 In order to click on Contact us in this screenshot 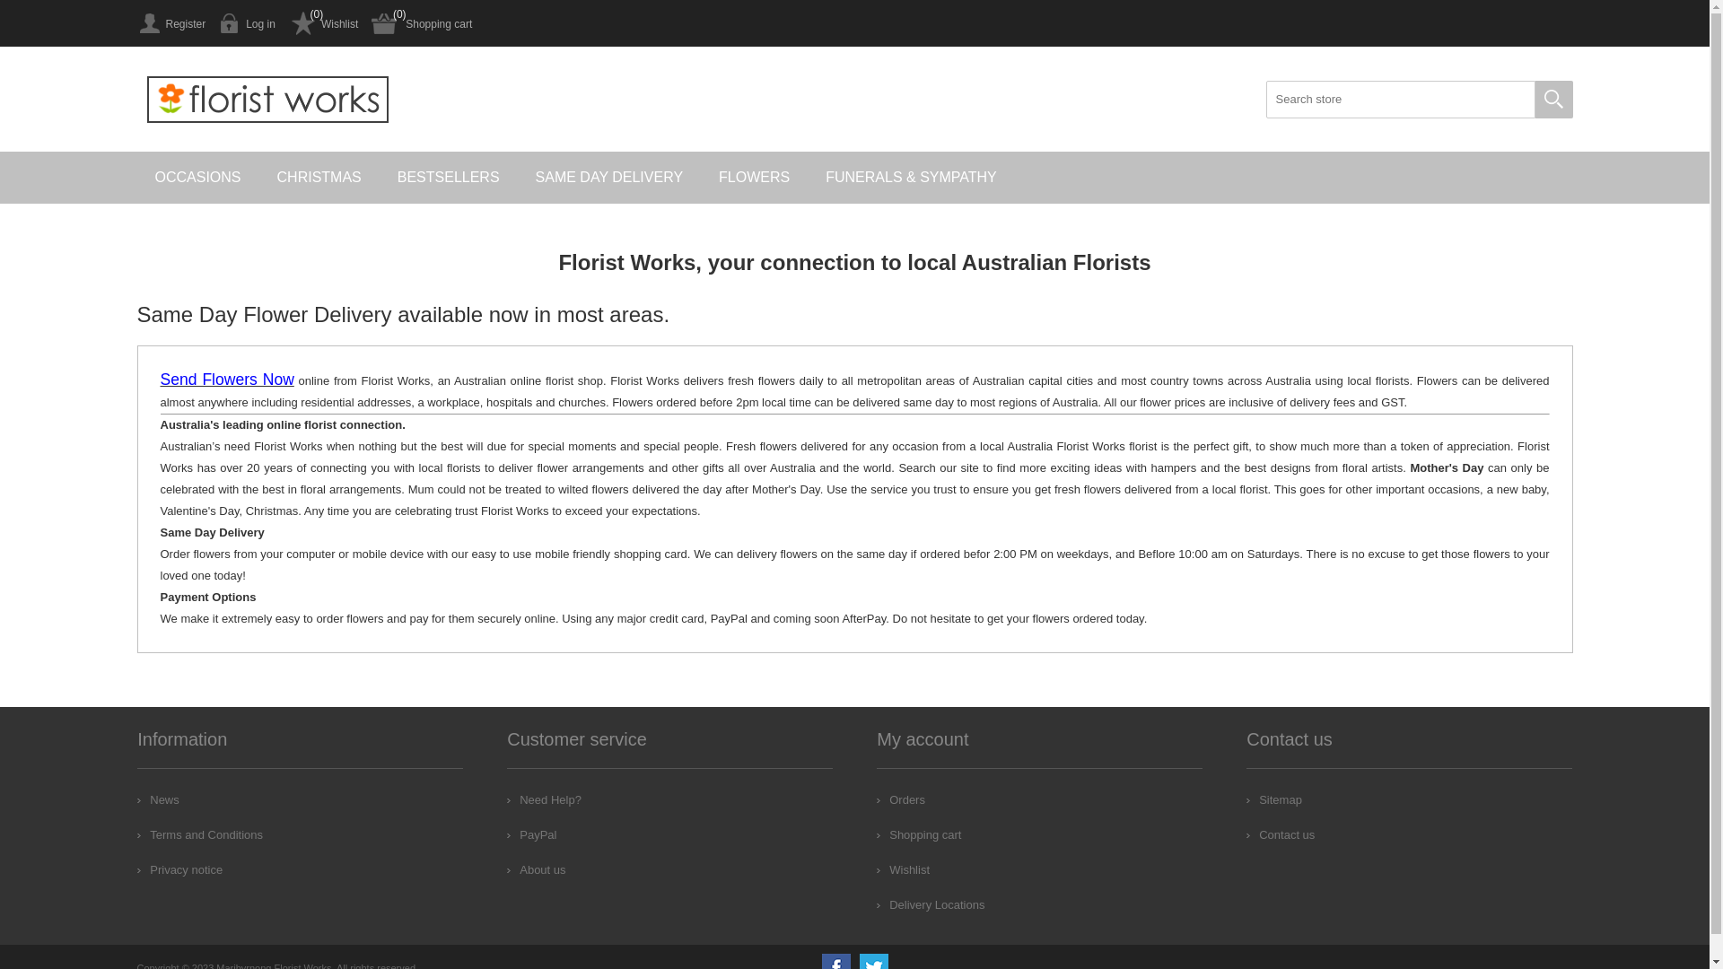, I will do `click(1281, 834)`.